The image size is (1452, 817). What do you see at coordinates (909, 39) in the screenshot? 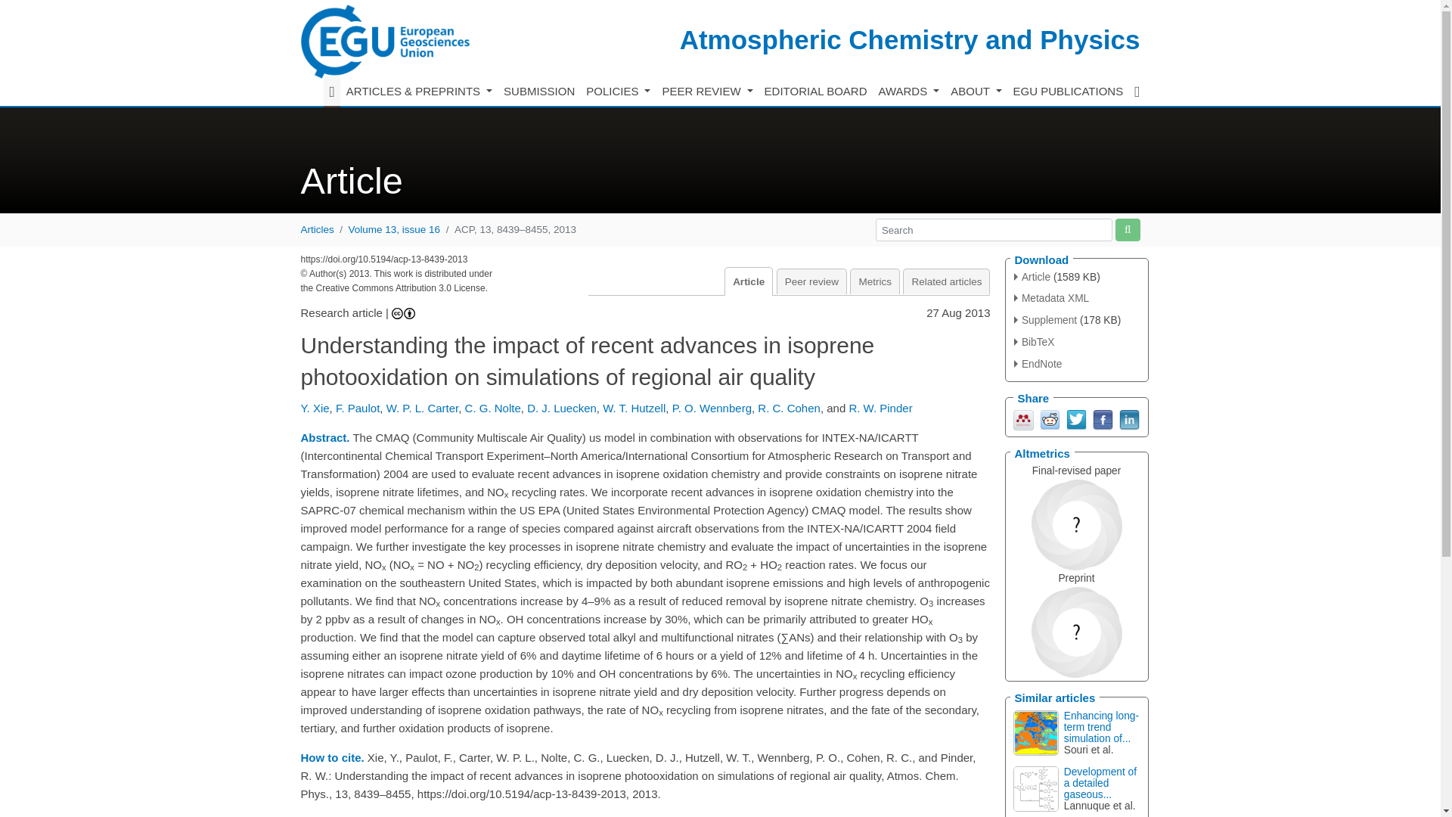
I see `Atmospheric Chemistry and Physics` at bounding box center [909, 39].